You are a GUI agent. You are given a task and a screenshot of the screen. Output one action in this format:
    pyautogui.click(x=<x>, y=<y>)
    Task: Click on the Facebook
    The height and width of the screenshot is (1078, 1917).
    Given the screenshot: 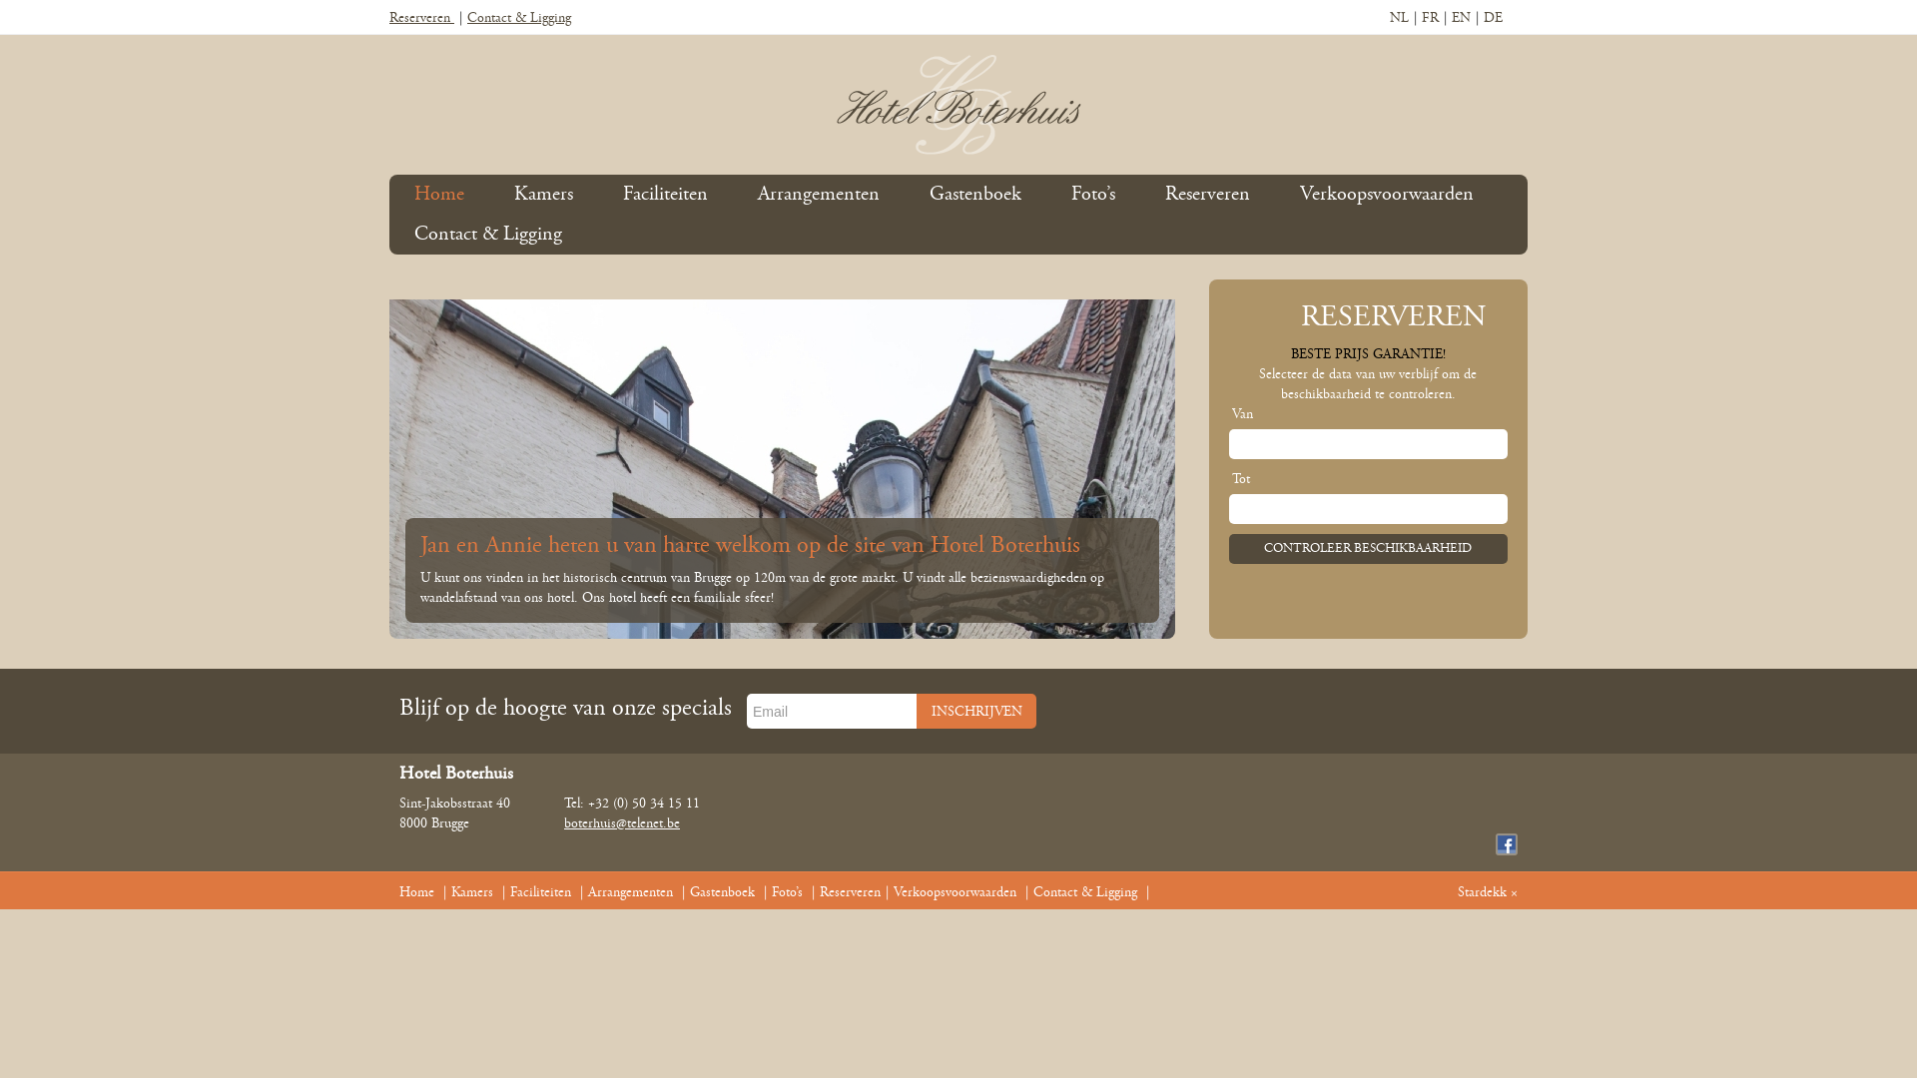 What is the action you would take?
    pyautogui.click(x=1507, y=844)
    